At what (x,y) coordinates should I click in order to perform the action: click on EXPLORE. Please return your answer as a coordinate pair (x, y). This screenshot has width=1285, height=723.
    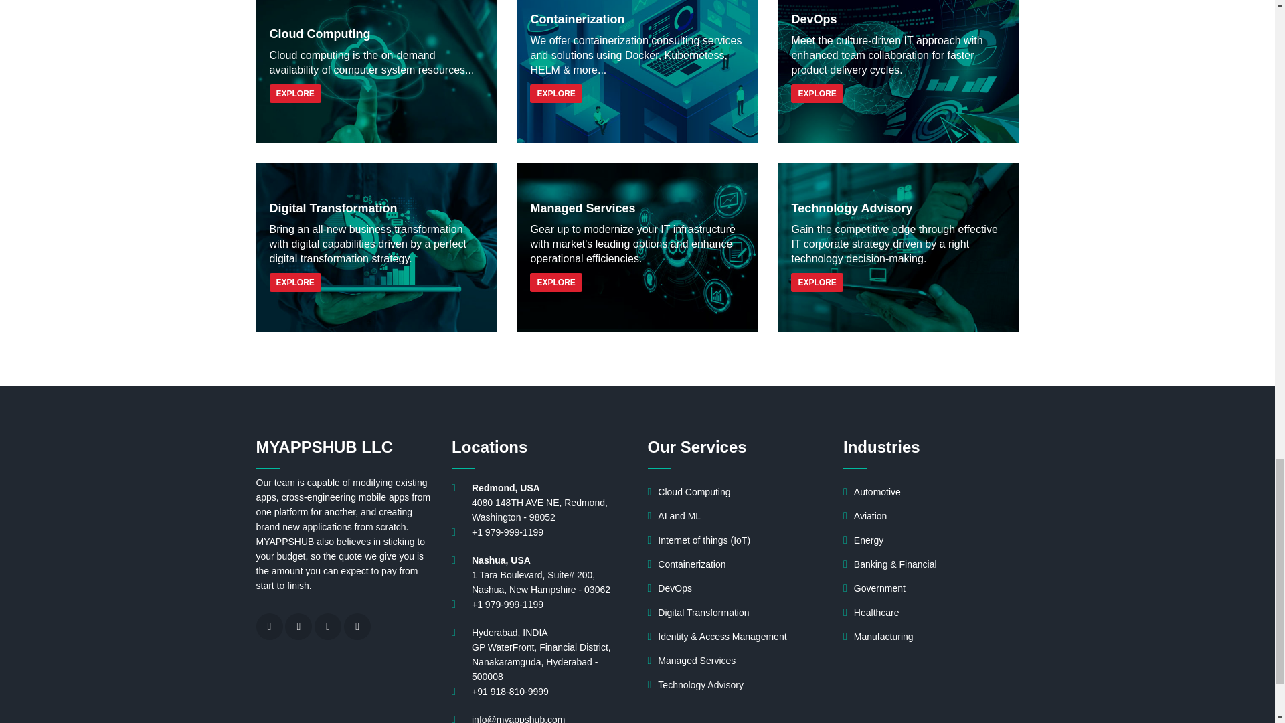
    Looking at the image, I should click on (294, 94).